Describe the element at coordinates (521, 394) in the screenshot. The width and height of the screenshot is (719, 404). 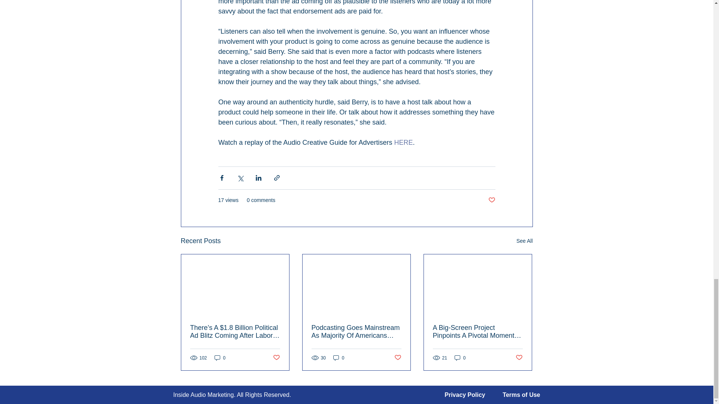
I see `Terms of Use` at that location.